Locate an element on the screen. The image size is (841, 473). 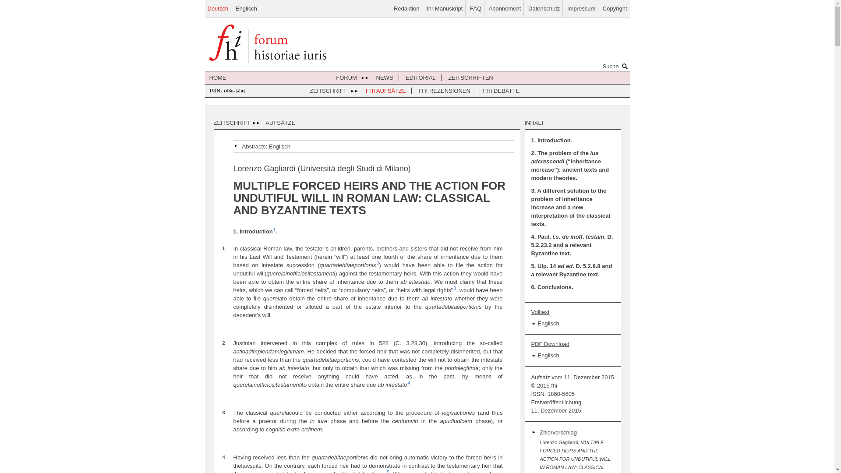
Copyright is located at coordinates (615, 8).